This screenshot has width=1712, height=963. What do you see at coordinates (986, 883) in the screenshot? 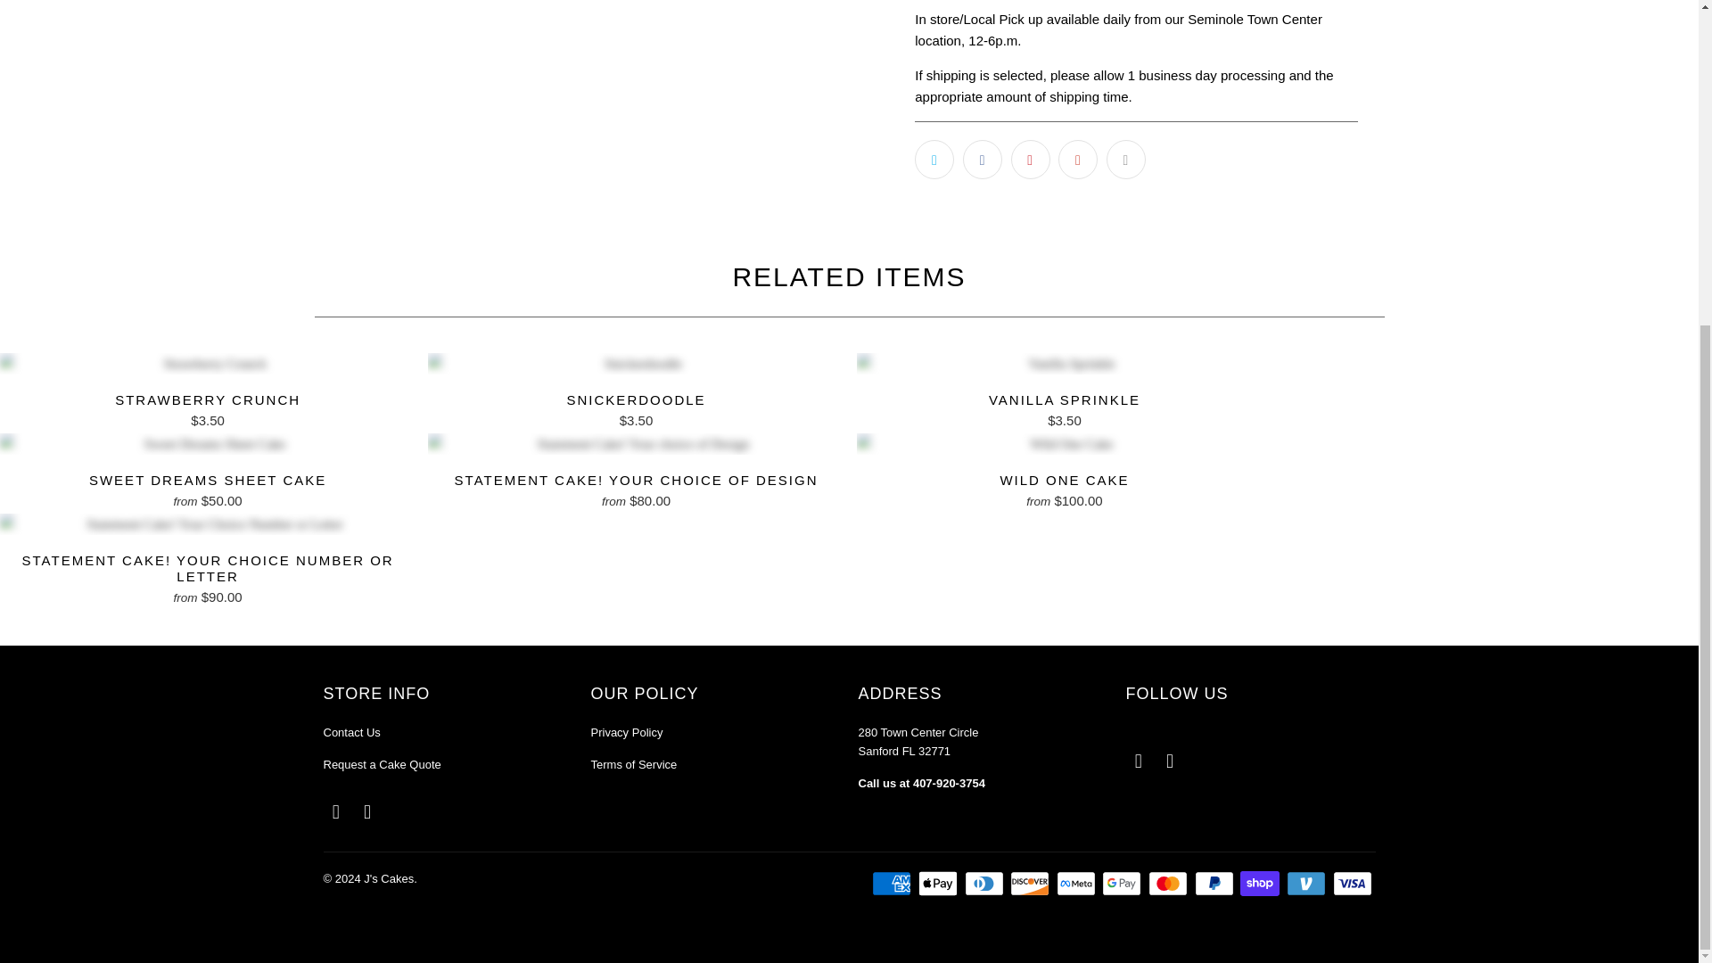
I see `Diners Club` at bounding box center [986, 883].